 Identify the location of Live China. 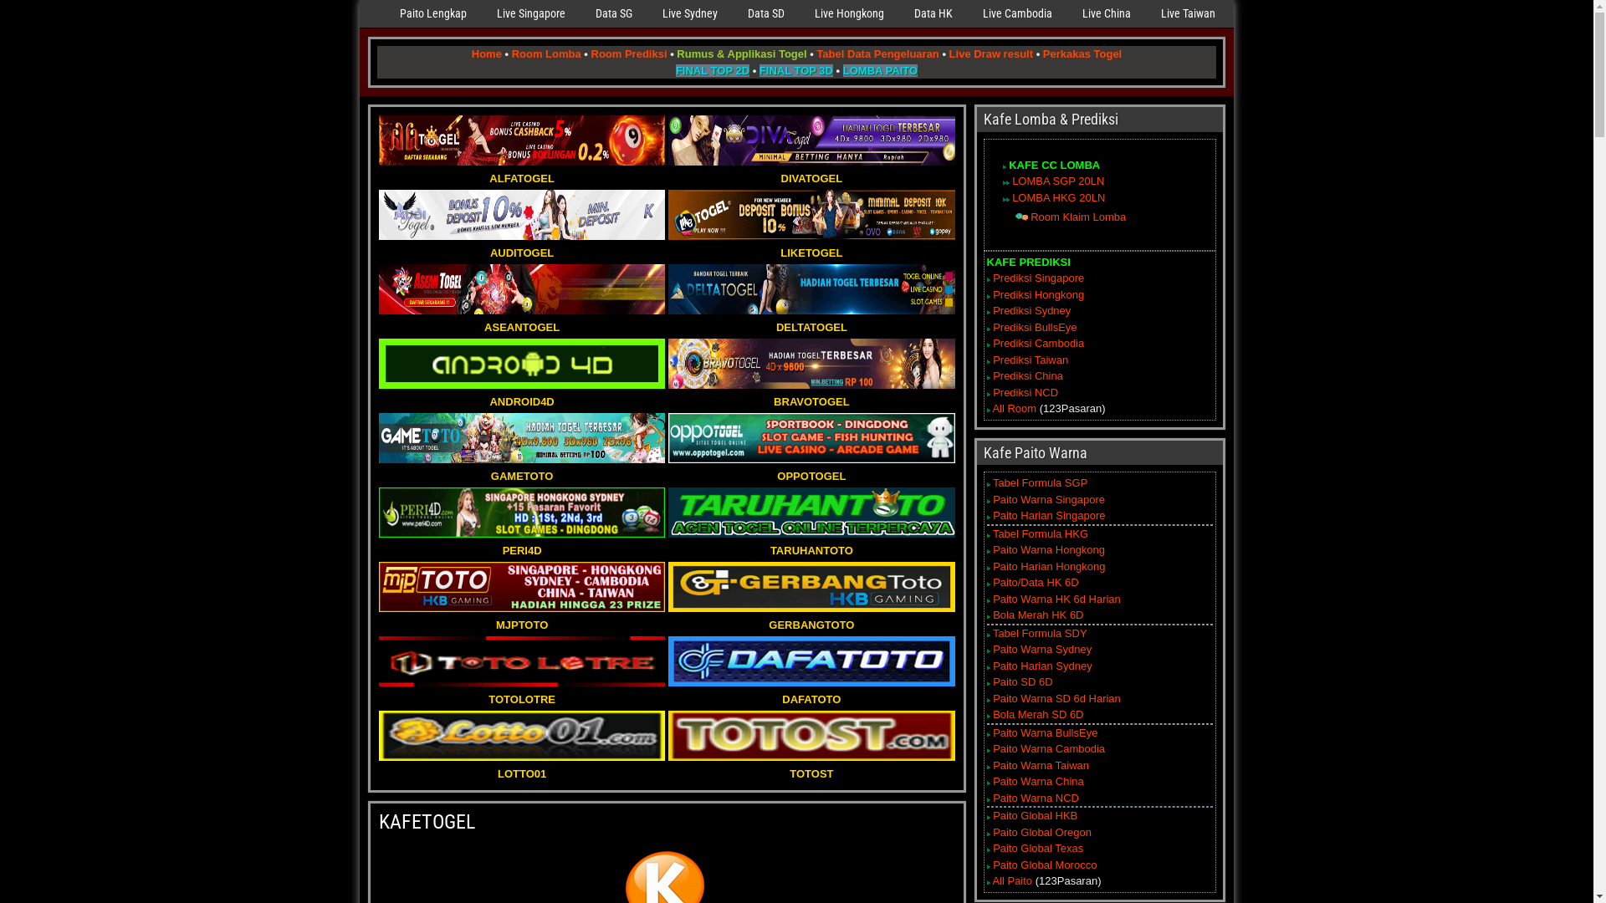
(1107, 13).